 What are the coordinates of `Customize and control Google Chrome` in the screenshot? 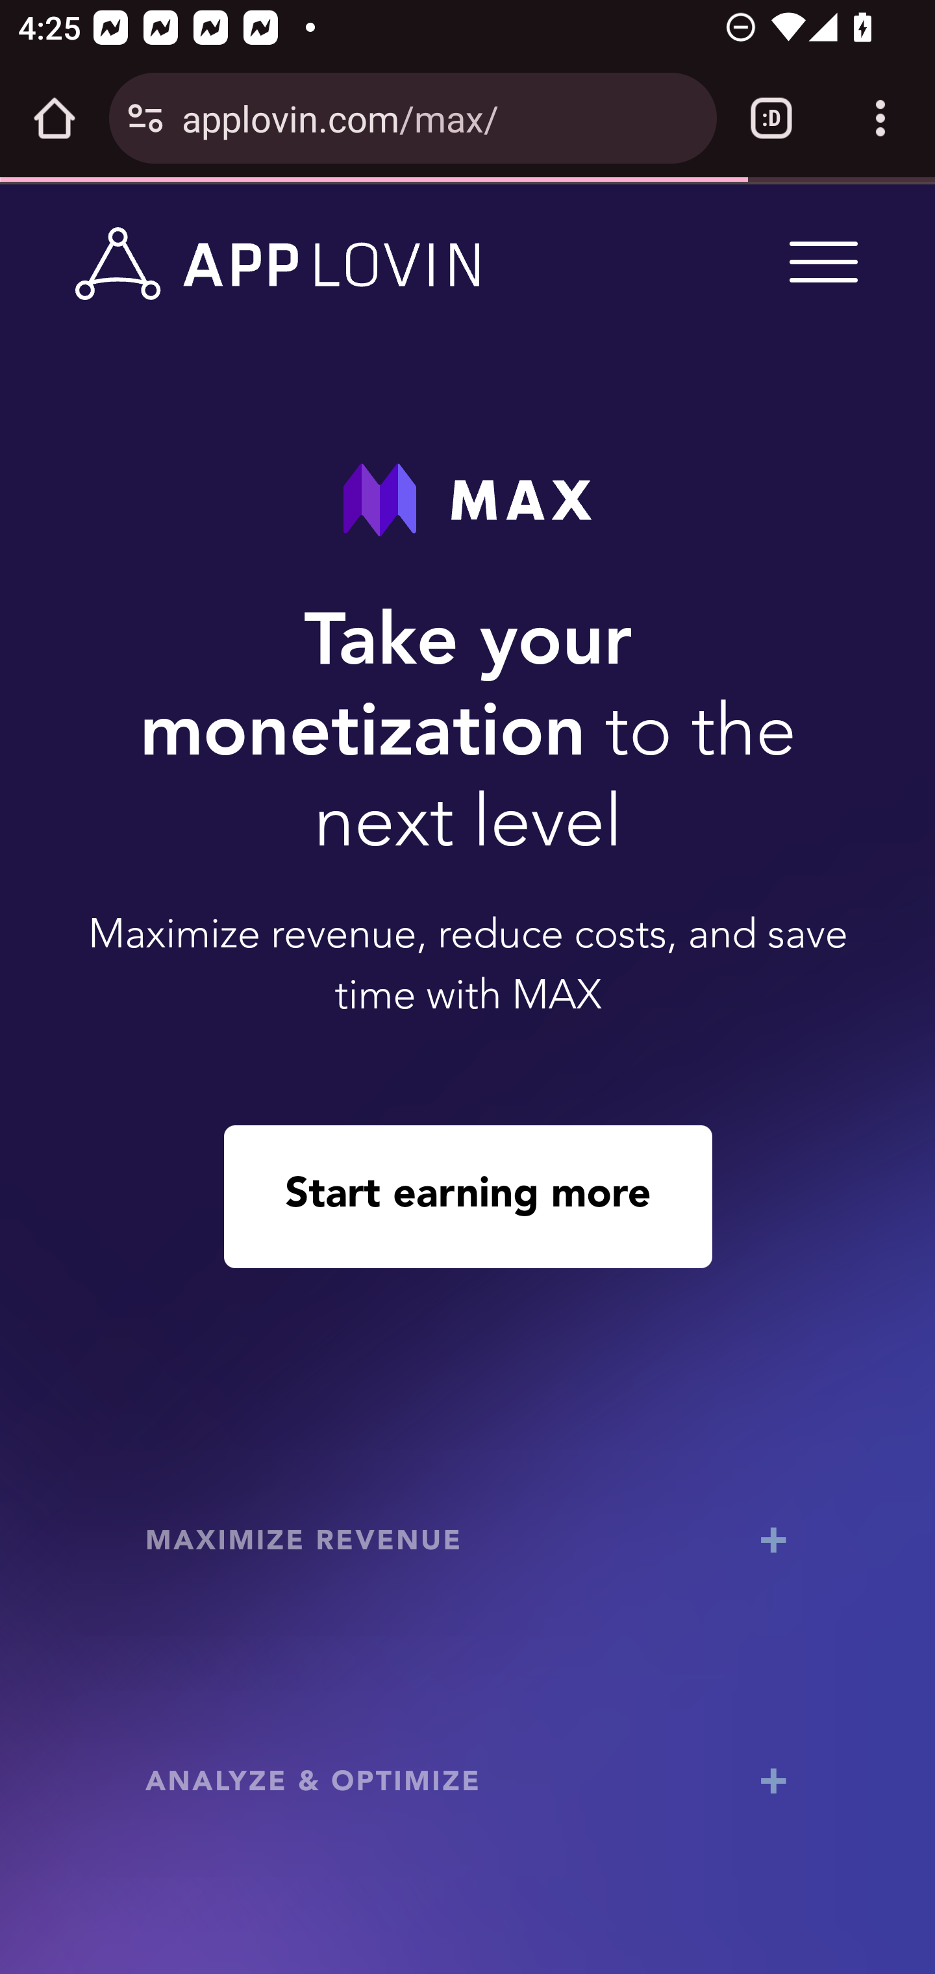 It's located at (880, 118).